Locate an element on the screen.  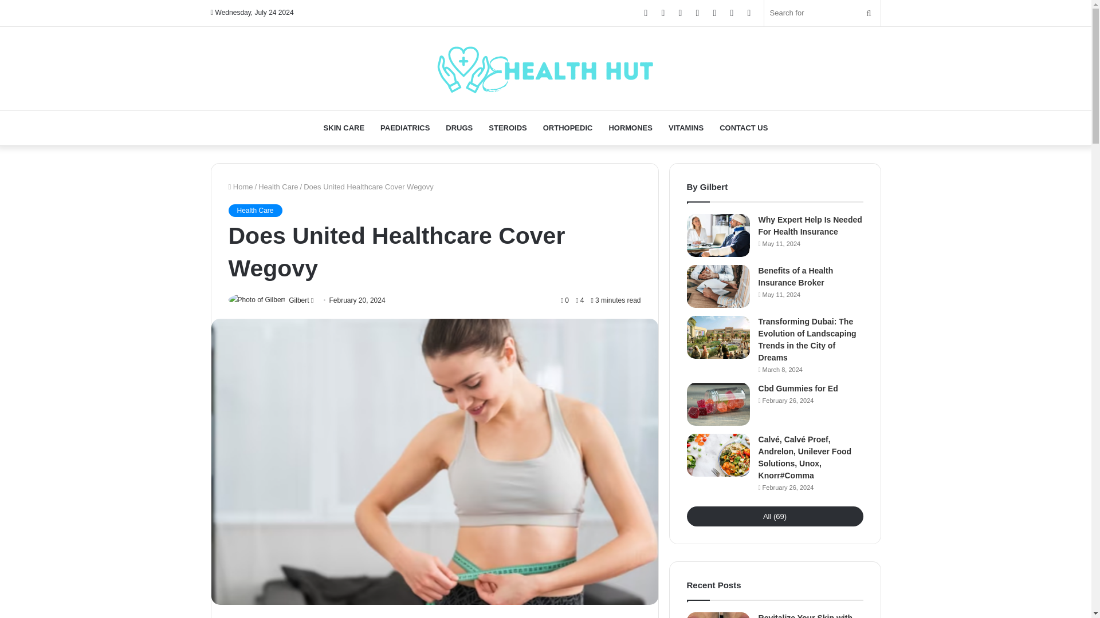
SKIN CARE is located at coordinates (344, 128).